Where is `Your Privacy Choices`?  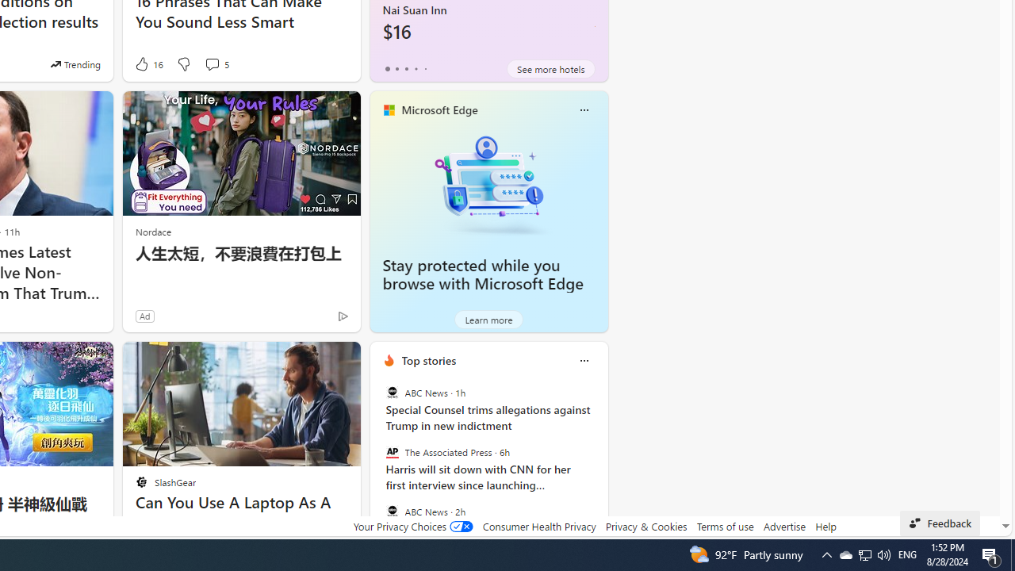
Your Privacy Choices is located at coordinates (412, 526).